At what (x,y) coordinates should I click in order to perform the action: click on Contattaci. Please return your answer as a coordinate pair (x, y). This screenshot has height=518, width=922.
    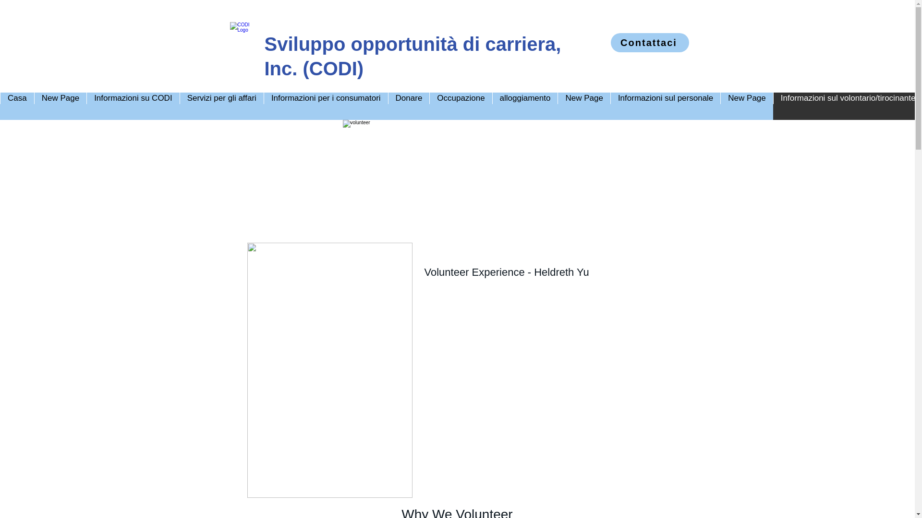
    Looking at the image, I should click on (649, 43).